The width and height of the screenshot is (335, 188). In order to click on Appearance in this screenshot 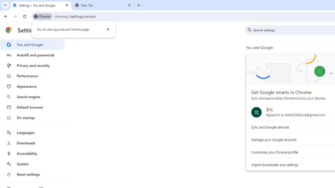, I will do `click(32, 86)`.